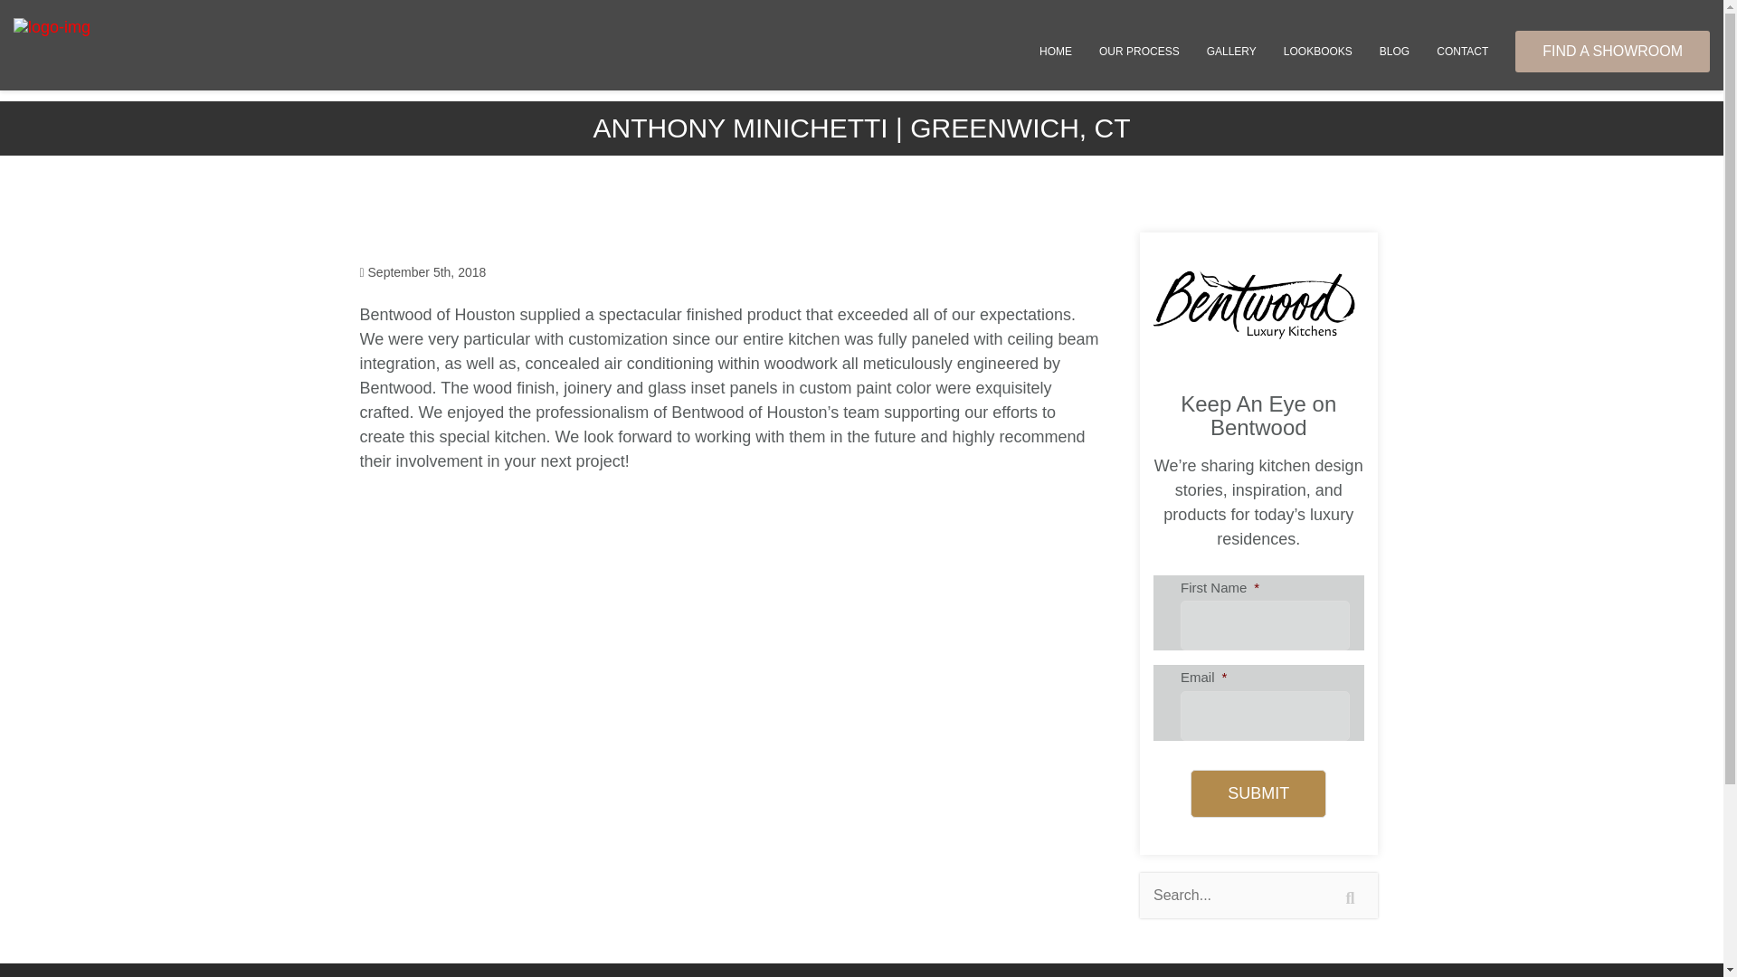  I want to click on FIND A SHOWROOM, so click(1612, 51).